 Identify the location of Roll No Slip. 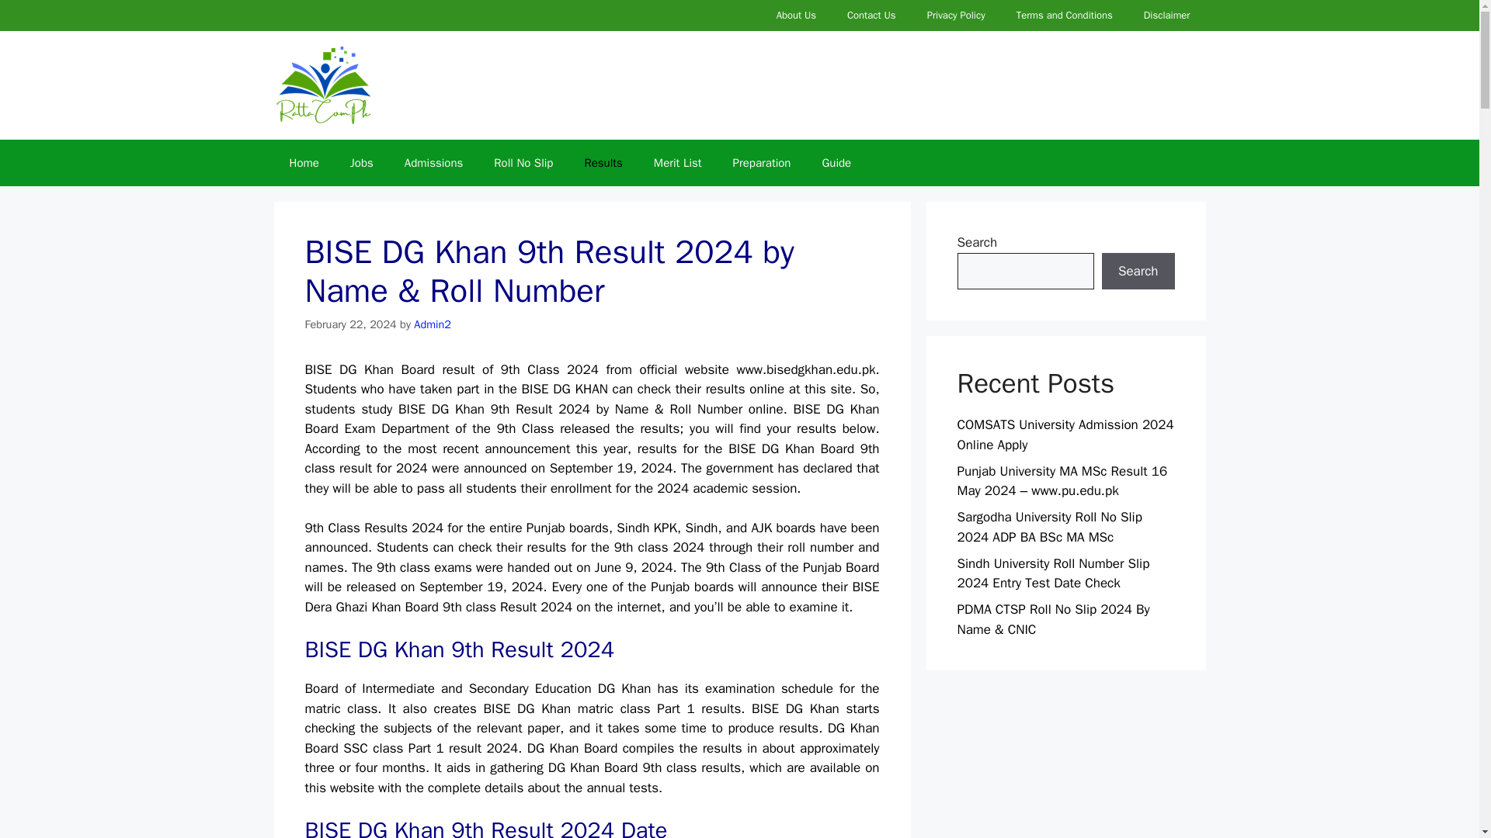
(523, 163).